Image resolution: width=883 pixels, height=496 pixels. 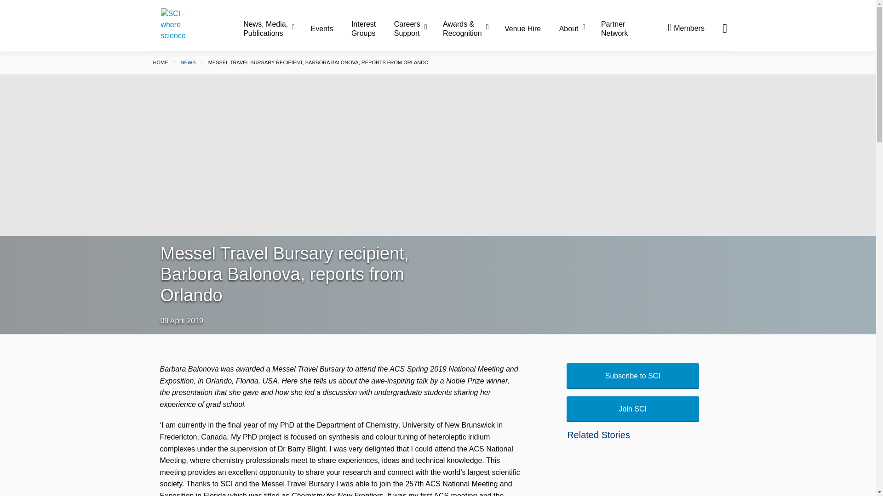 I want to click on Partner Network, so click(x=614, y=28).